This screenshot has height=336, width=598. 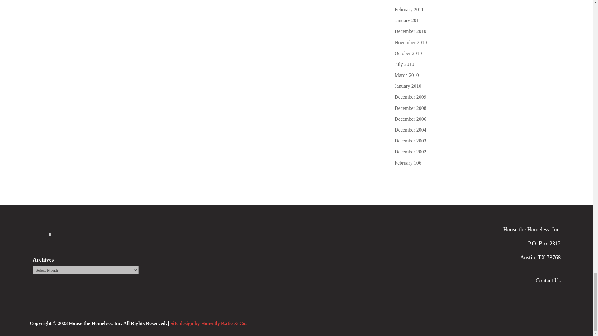 What do you see at coordinates (62, 235) in the screenshot?
I see `Follow on LinkedIn` at bounding box center [62, 235].